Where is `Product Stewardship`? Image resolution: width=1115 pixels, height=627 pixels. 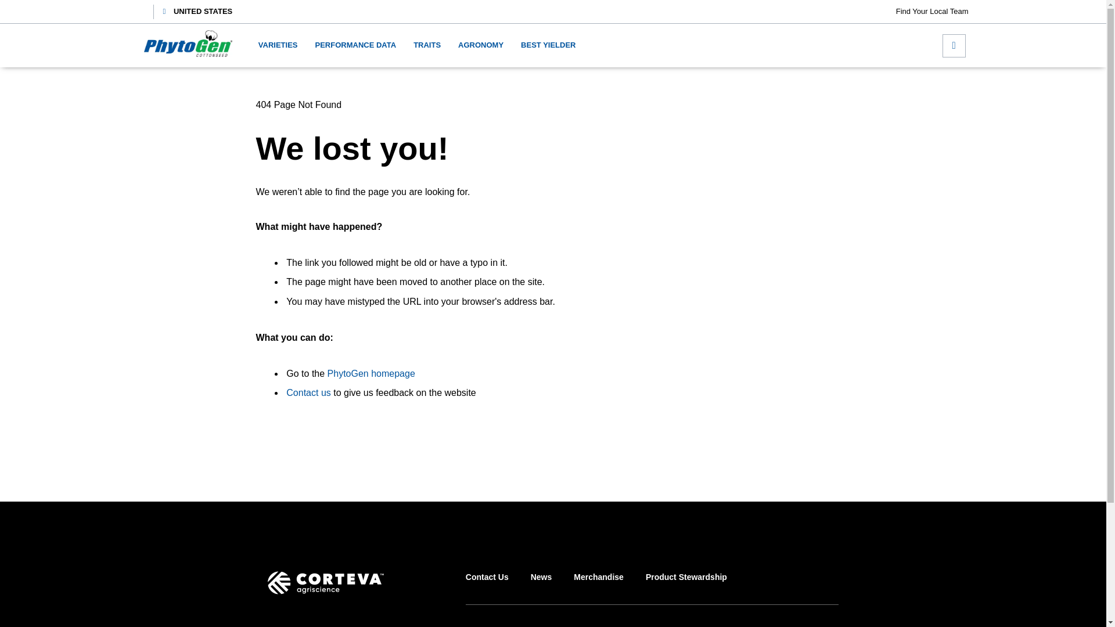 Product Stewardship is located at coordinates (686, 588).